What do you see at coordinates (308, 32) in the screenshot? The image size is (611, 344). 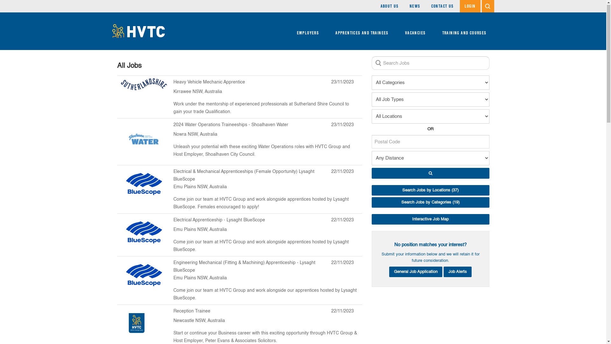 I see `EMPLOYERS` at bounding box center [308, 32].